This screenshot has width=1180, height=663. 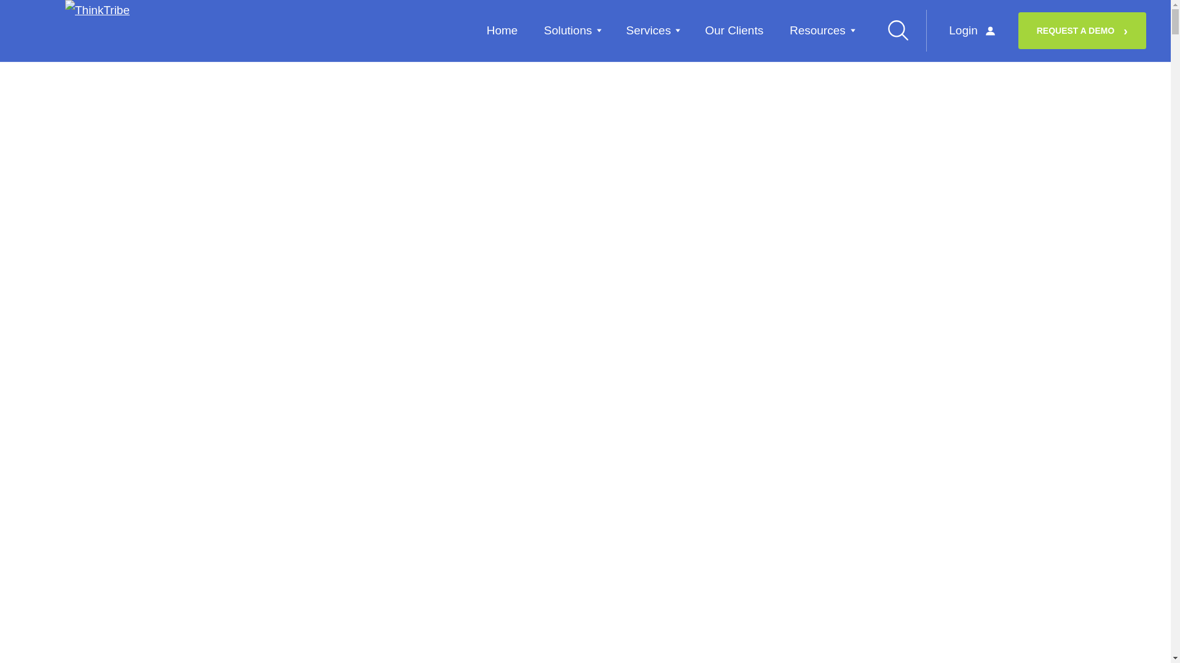 I want to click on Home, so click(x=502, y=29).